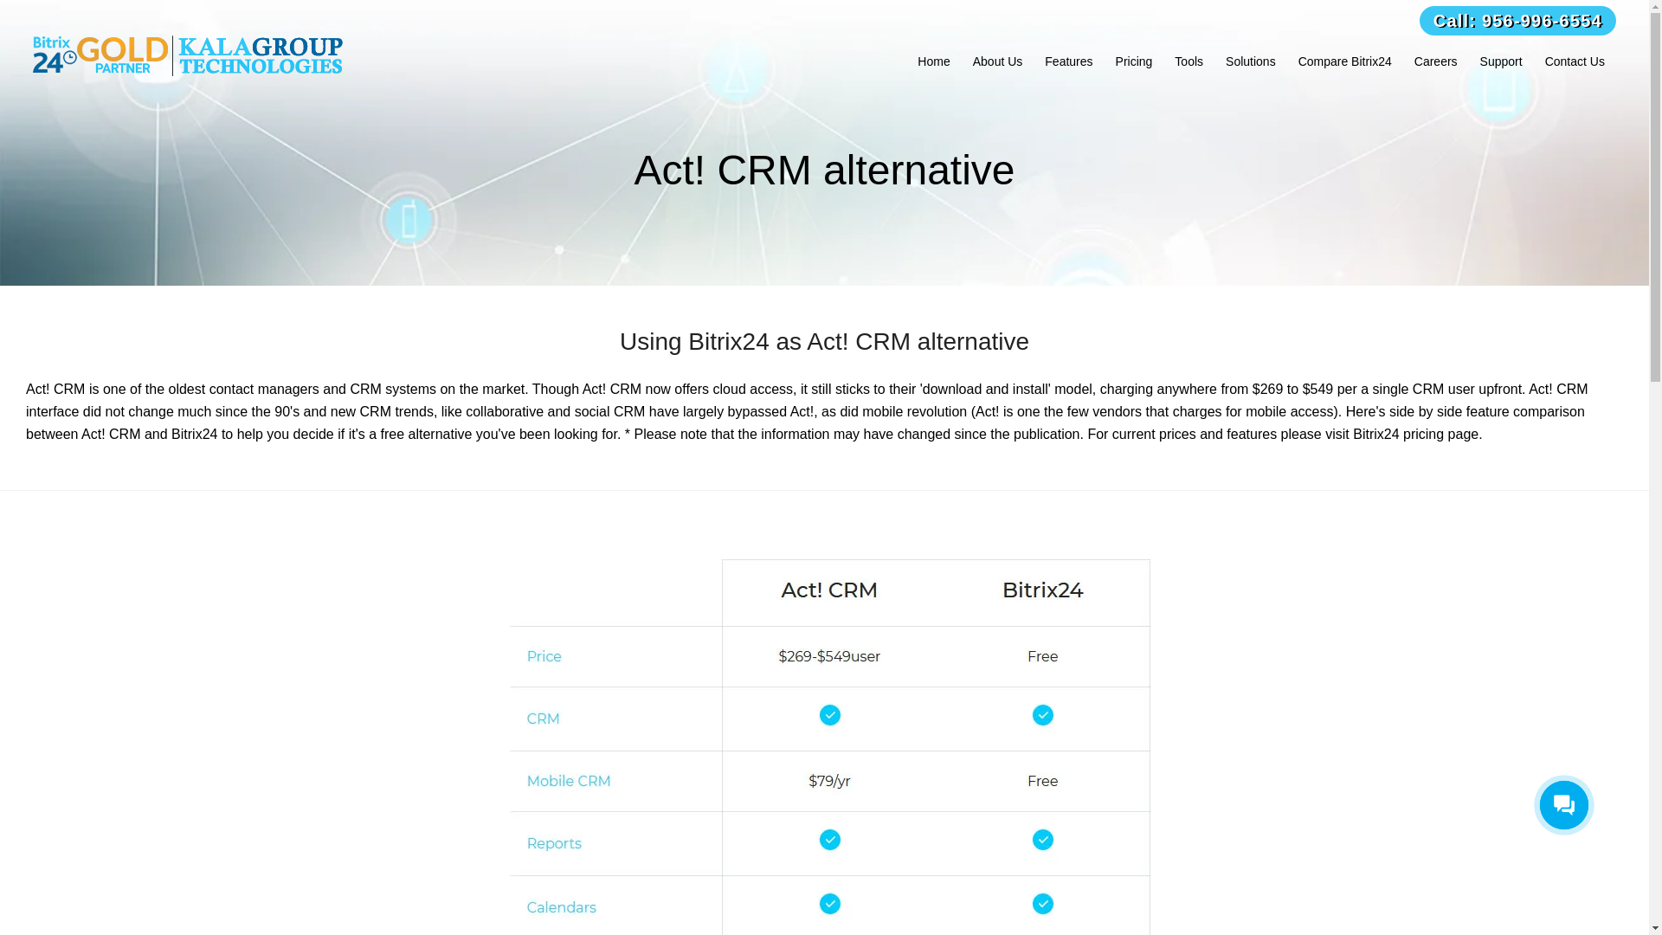  I want to click on Pricing, so click(1134, 61).